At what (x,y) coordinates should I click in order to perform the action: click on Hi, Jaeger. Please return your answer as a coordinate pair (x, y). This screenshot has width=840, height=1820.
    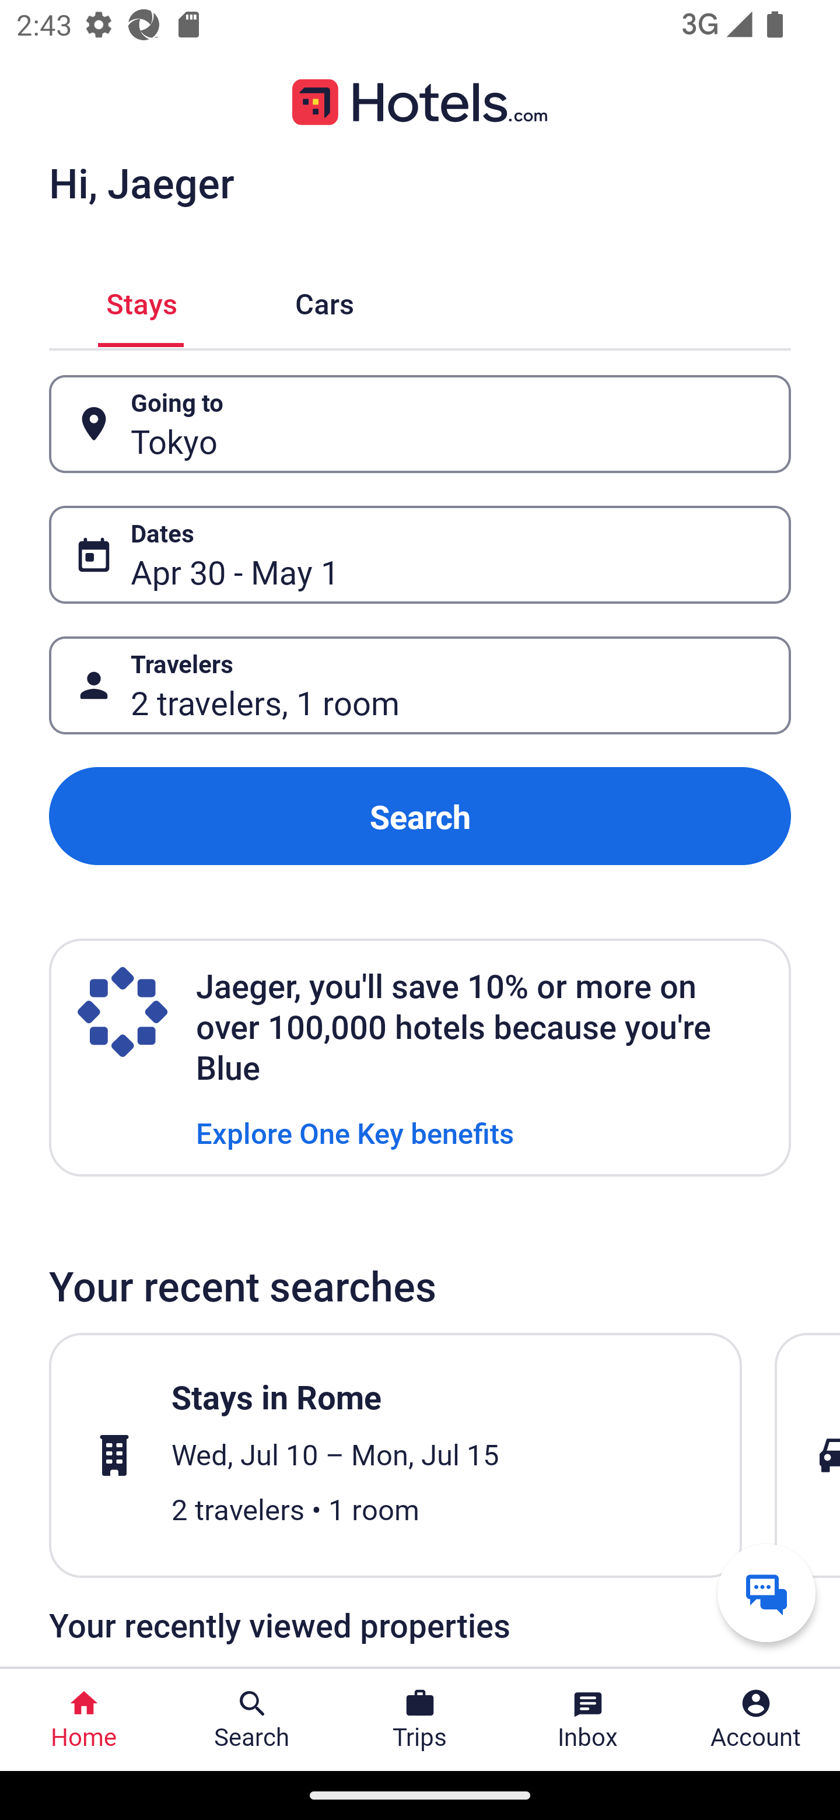
    Looking at the image, I should click on (141, 182).